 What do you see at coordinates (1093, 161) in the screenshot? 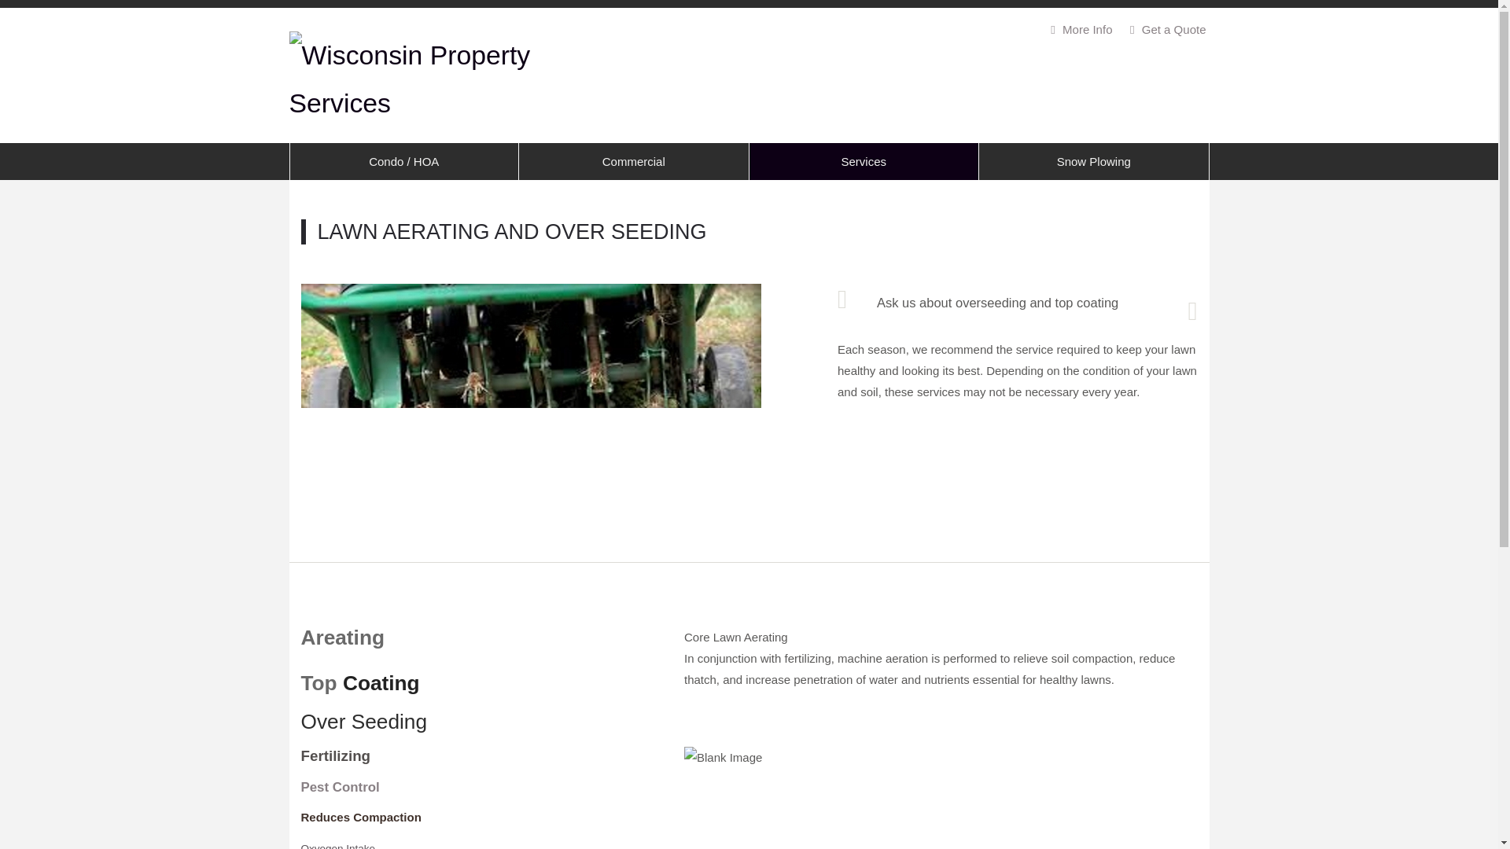
I see `Snow Plowing` at bounding box center [1093, 161].